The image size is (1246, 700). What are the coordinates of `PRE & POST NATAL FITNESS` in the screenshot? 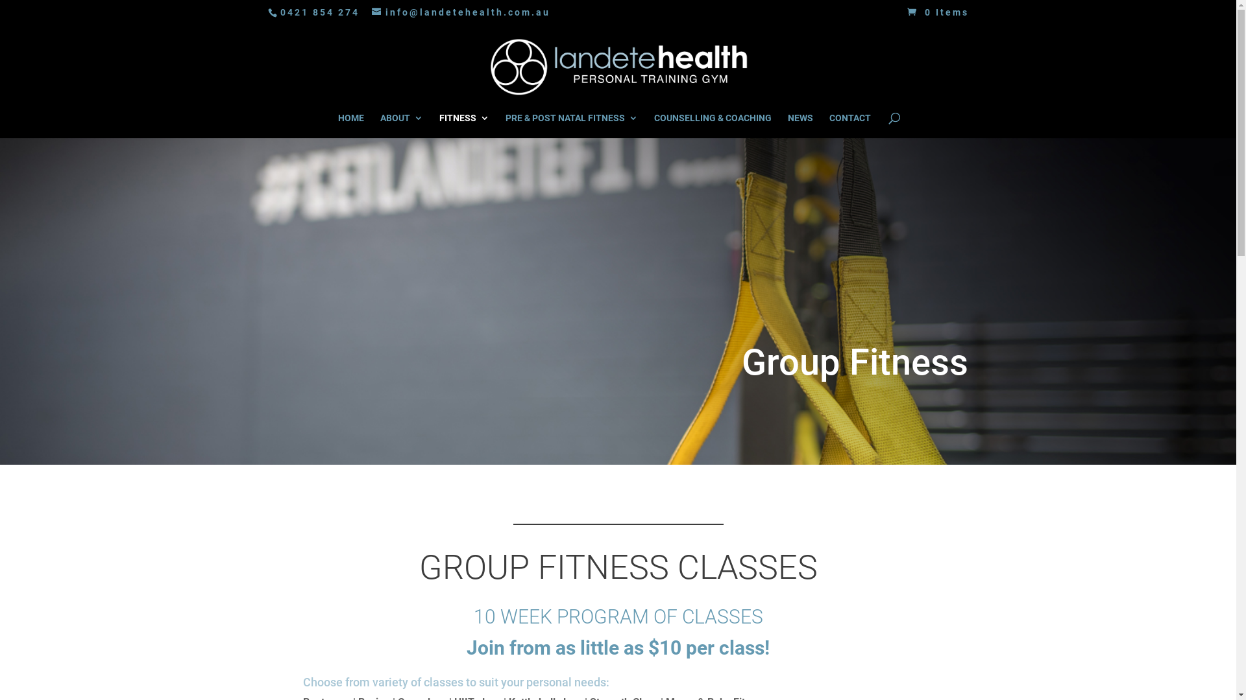 It's located at (571, 126).